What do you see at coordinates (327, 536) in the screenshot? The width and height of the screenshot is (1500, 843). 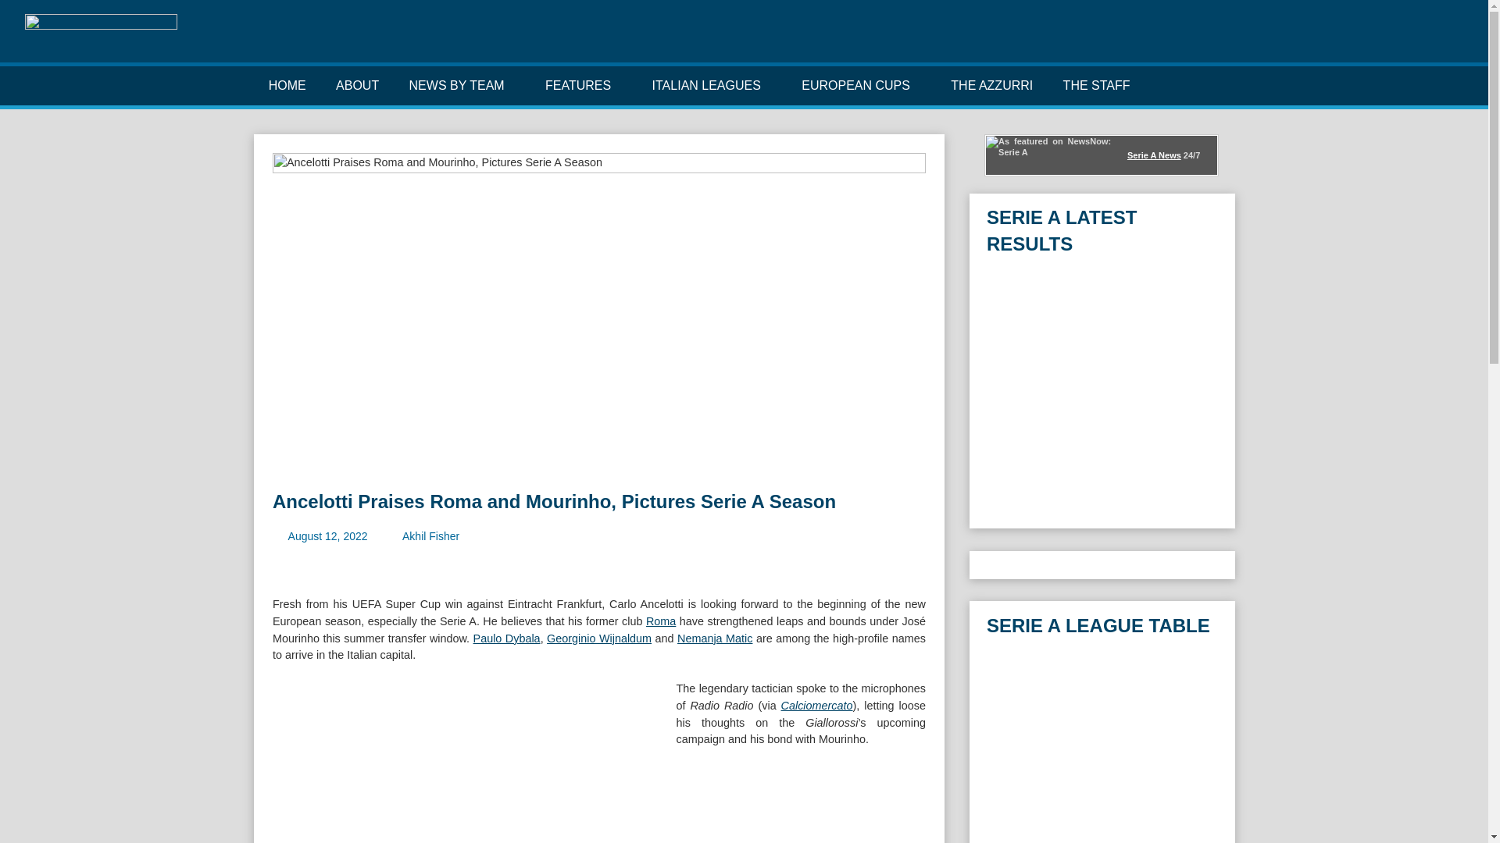 I see `9:00 pm` at bounding box center [327, 536].